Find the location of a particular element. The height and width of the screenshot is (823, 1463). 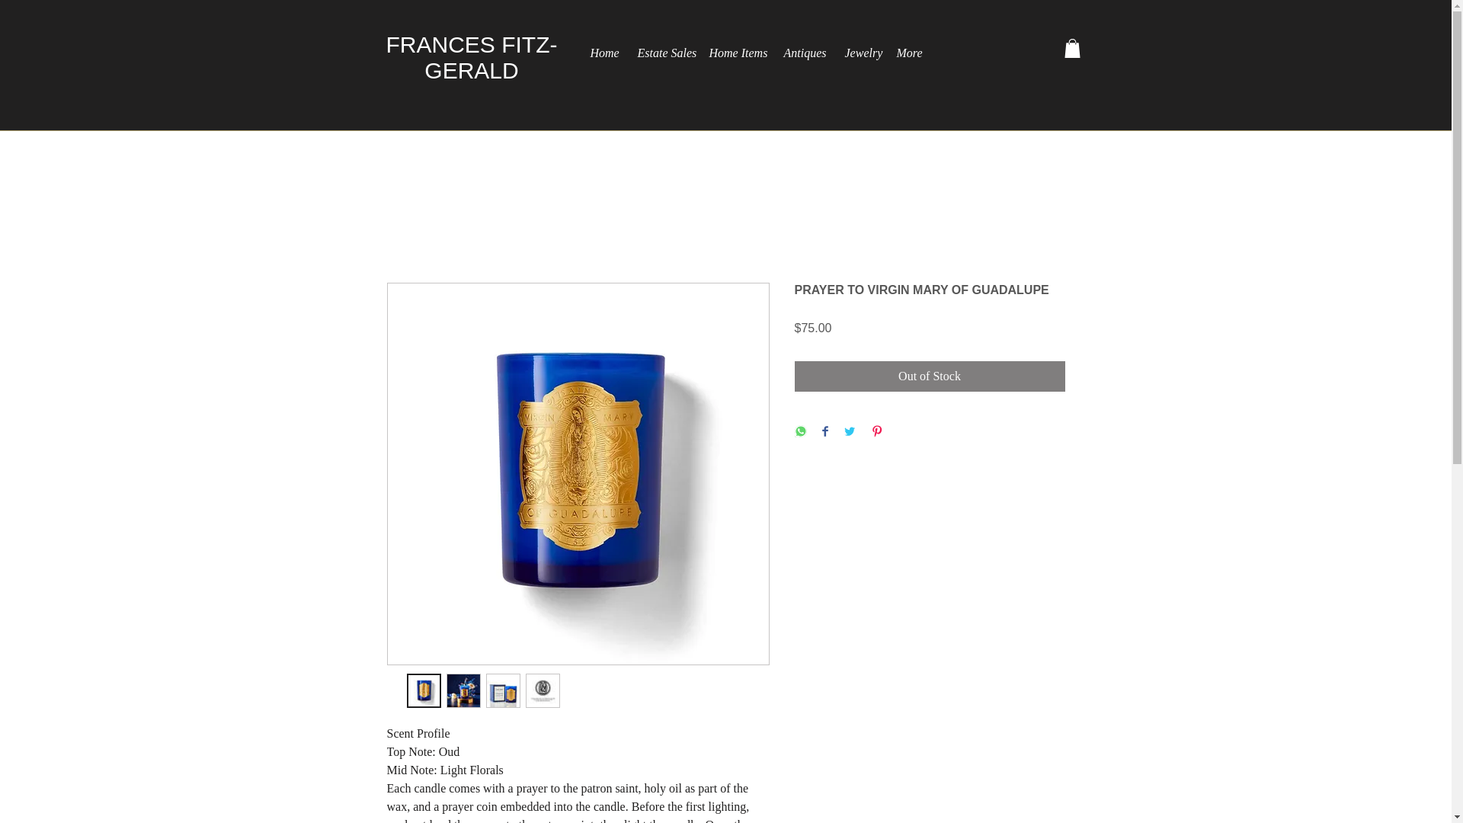

Home is located at coordinates (603, 46).